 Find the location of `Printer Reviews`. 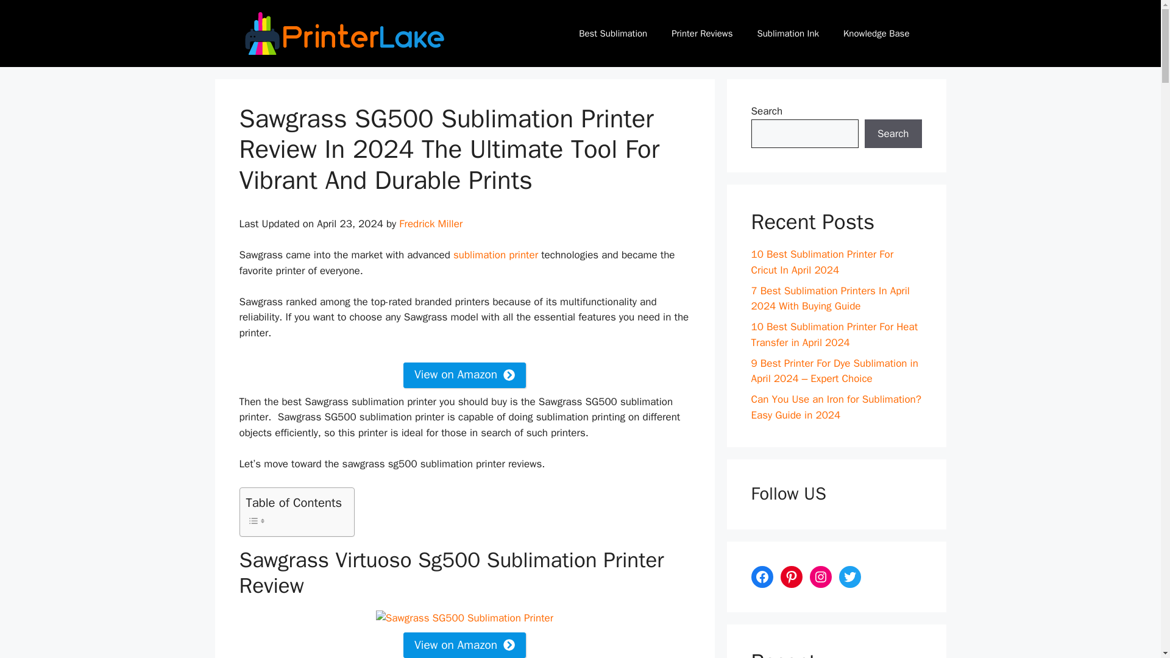

Printer Reviews is located at coordinates (702, 33).